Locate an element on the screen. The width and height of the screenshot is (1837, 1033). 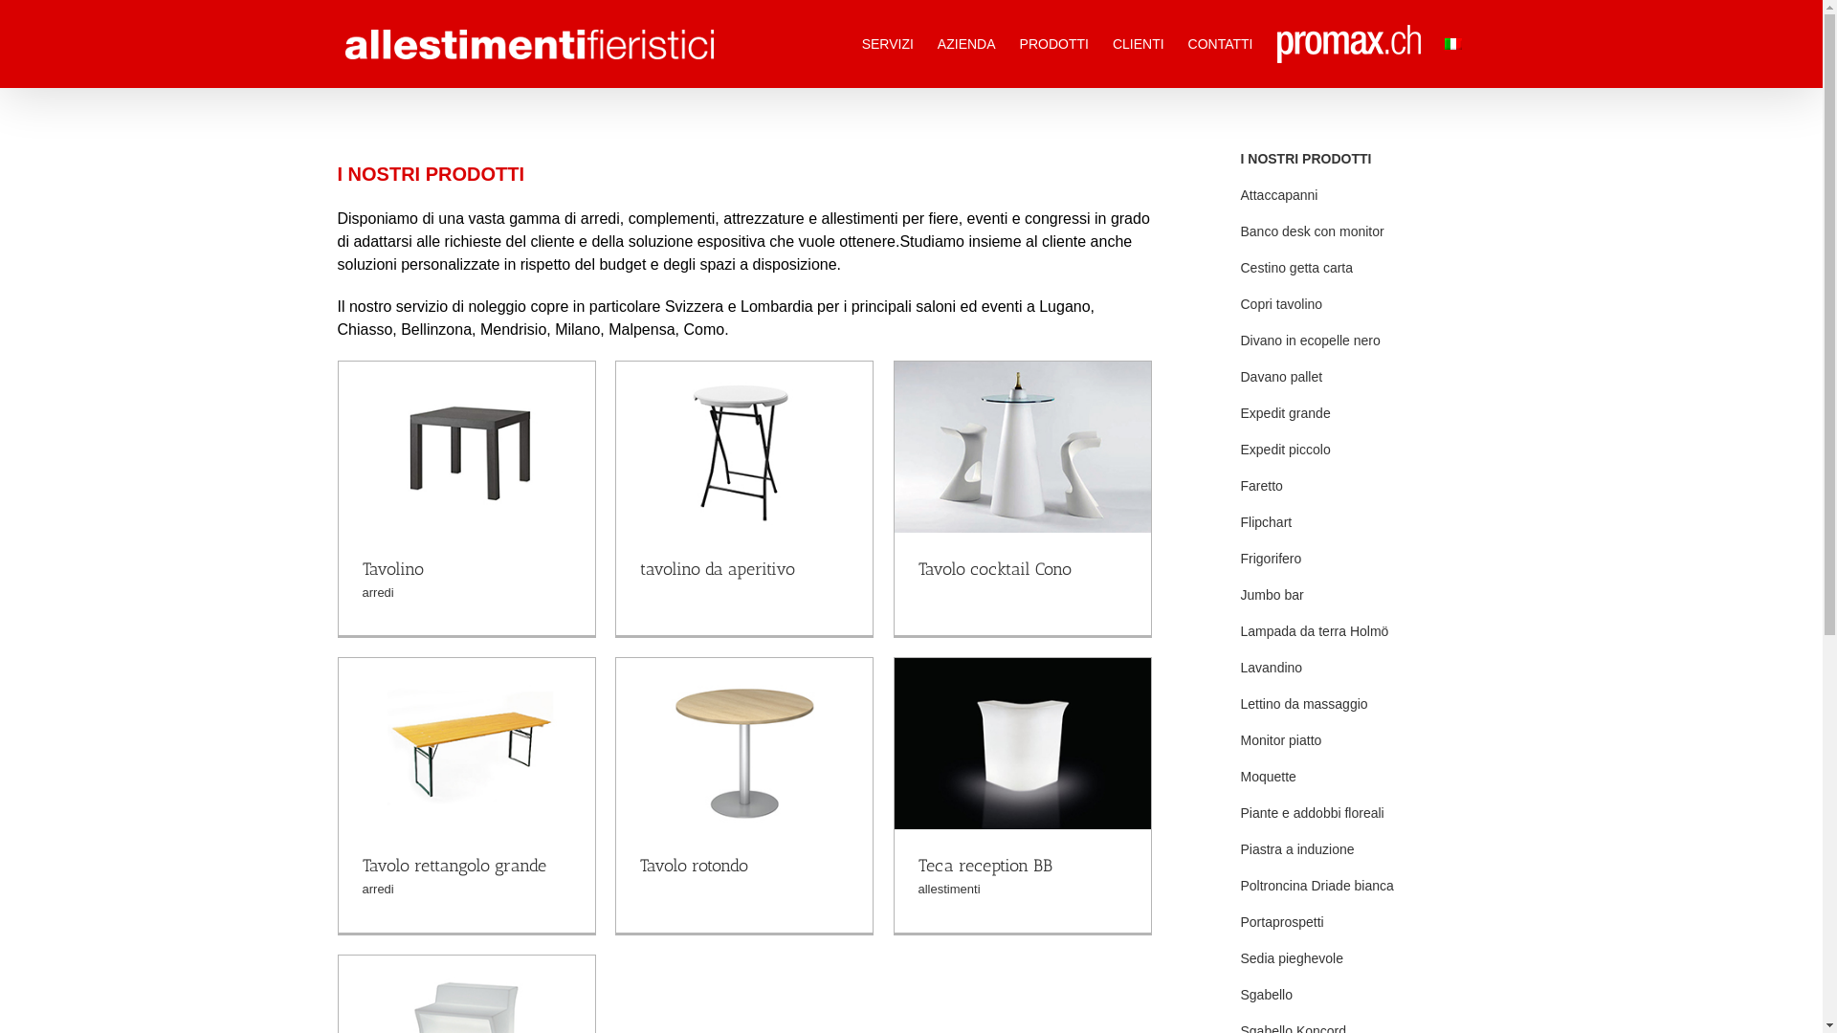
Sedia pieghevole is located at coordinates (1353, 959).